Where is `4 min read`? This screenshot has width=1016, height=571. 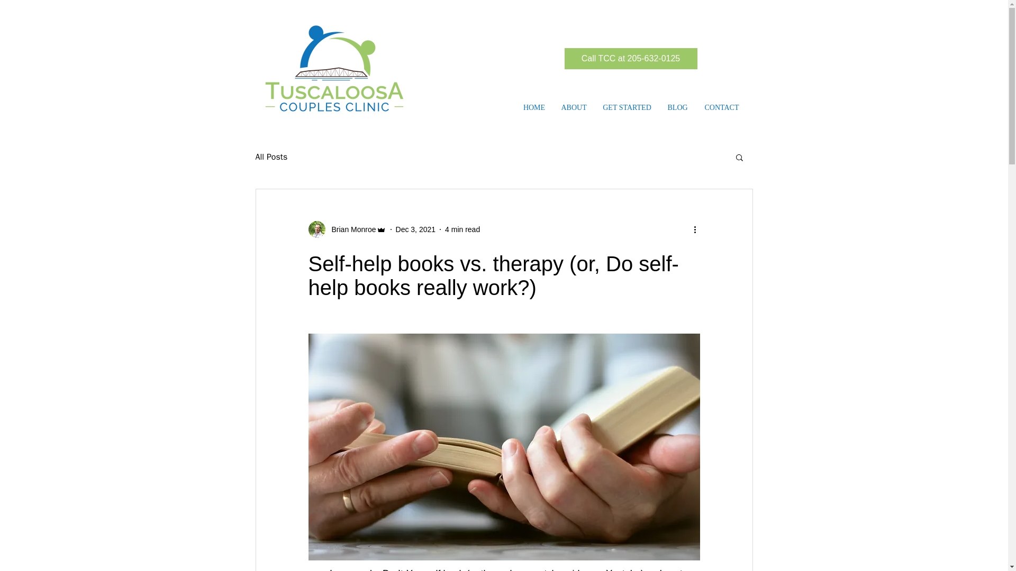 4 min read is located at coordinates (462, 229).